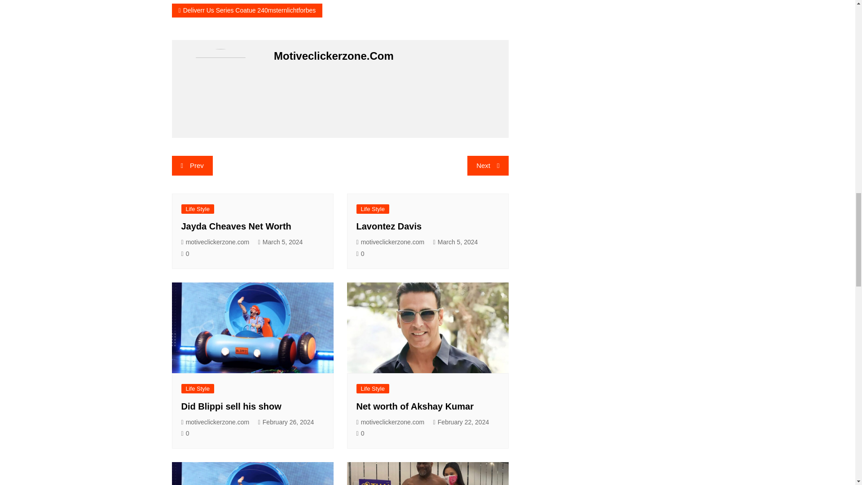 This screenshot has width=862, height=485. Describe the element at coordinates (215, 242) in the screenshot. I see `motiveclickerzone.com` at that location.